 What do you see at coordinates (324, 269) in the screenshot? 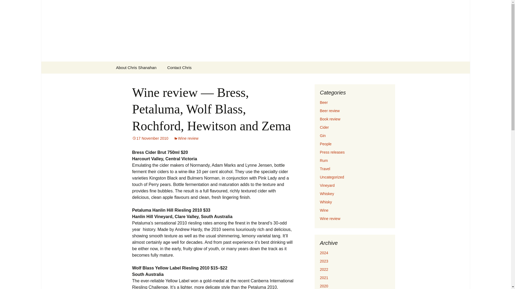
I see `2022` at bounding box center [324, 269].